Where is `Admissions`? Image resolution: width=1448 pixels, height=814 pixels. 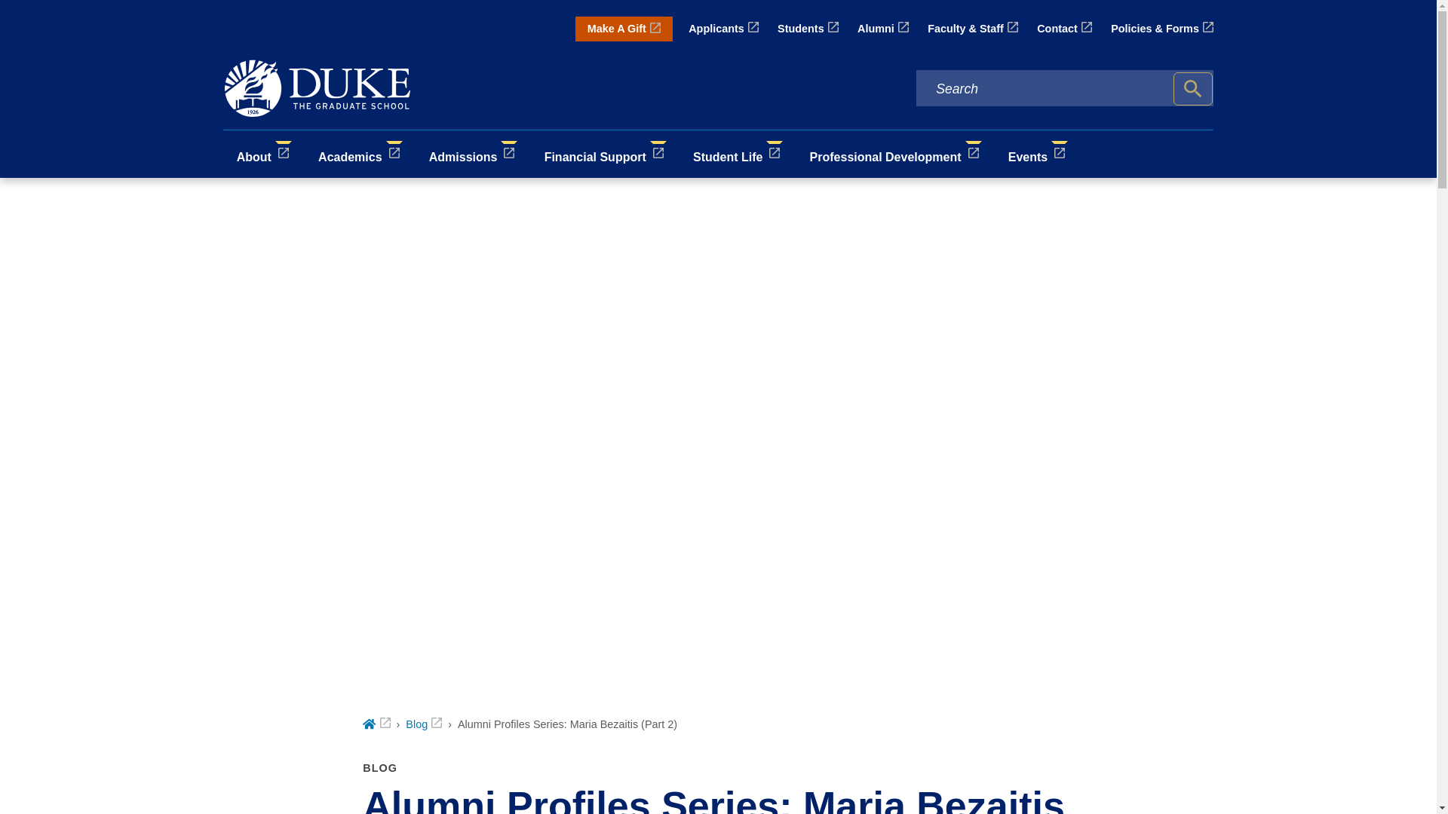 Admissions is located at coordinates (474, 154).